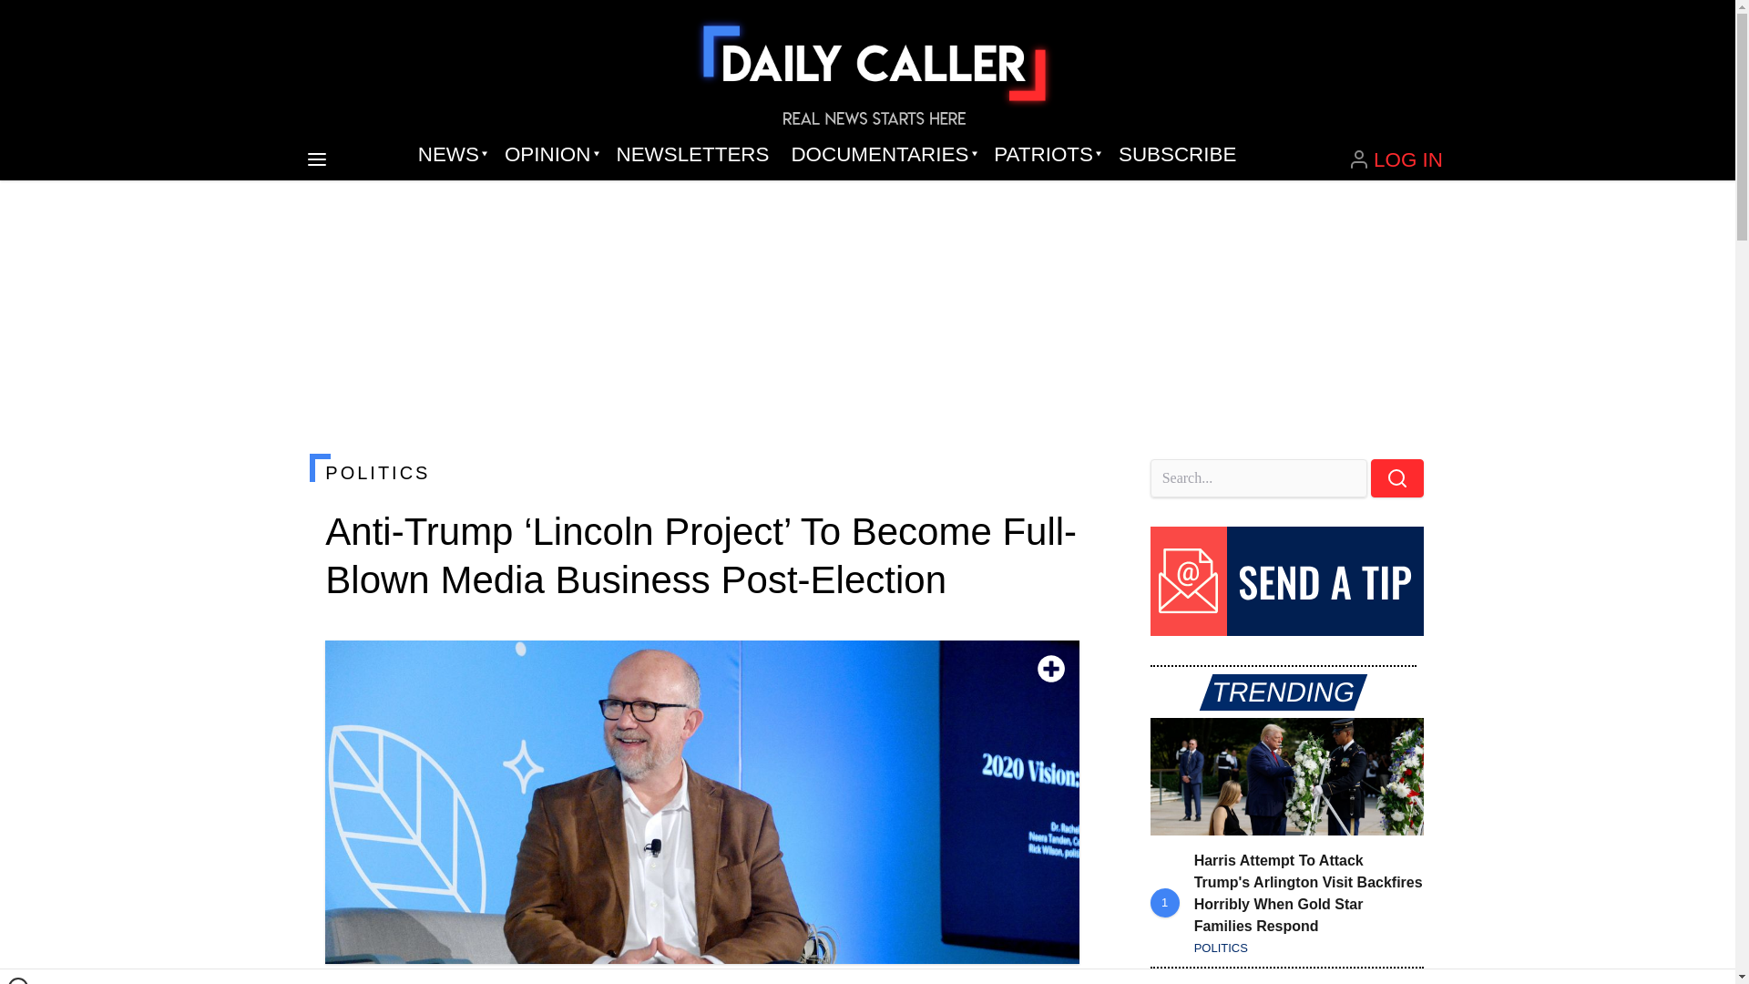 Image resolution: width=1749 pixels, height=984 pixels. Describe the element at coordinates (1051, 669) in the screenshot. I see `Toggle fullscreen` at that location.